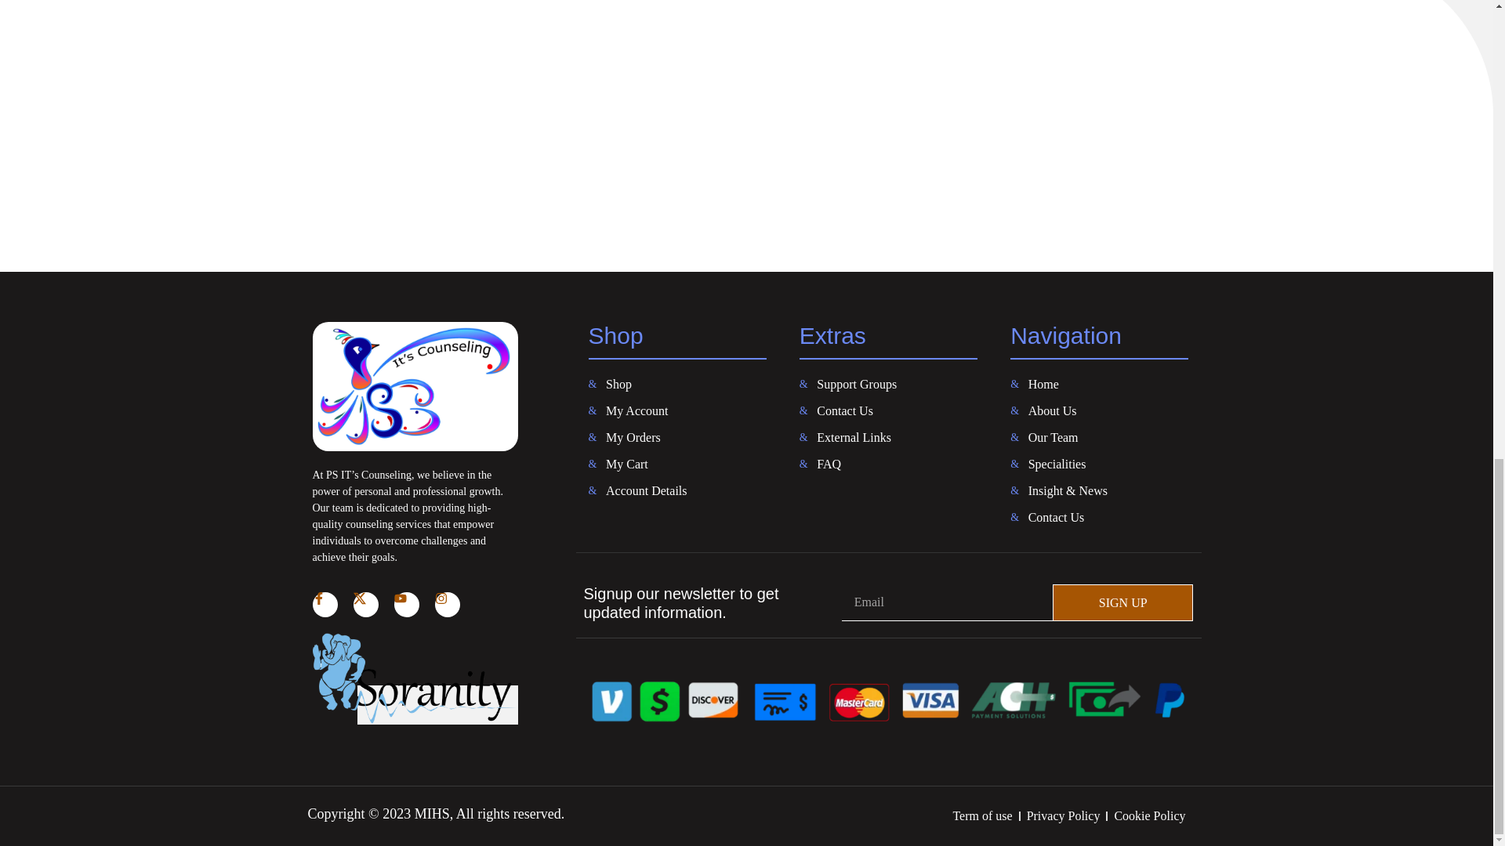 Image resolution: width=1505 pixels, height=846 pixels. Describe the element at coordinates (1099, 464) in the screenshot. I see `Specialities` at that location.